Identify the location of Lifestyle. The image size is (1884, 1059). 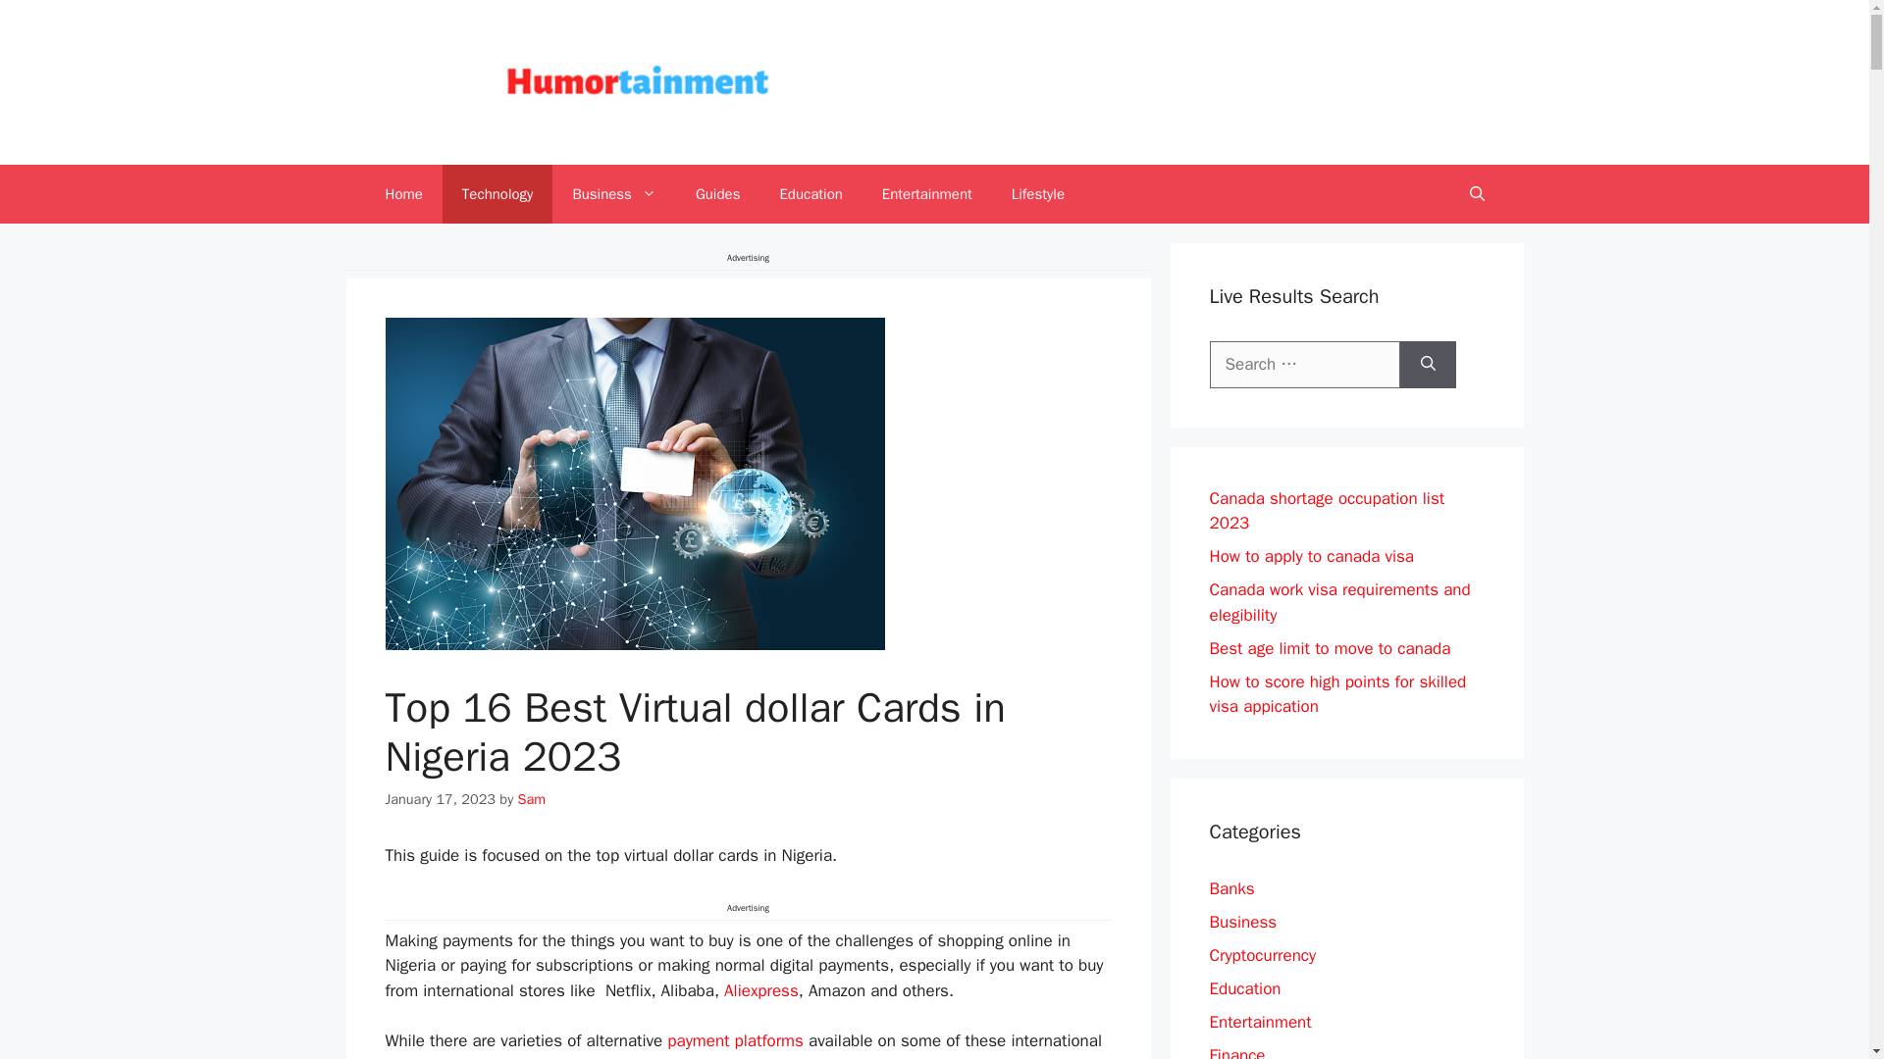
(1038, 194).